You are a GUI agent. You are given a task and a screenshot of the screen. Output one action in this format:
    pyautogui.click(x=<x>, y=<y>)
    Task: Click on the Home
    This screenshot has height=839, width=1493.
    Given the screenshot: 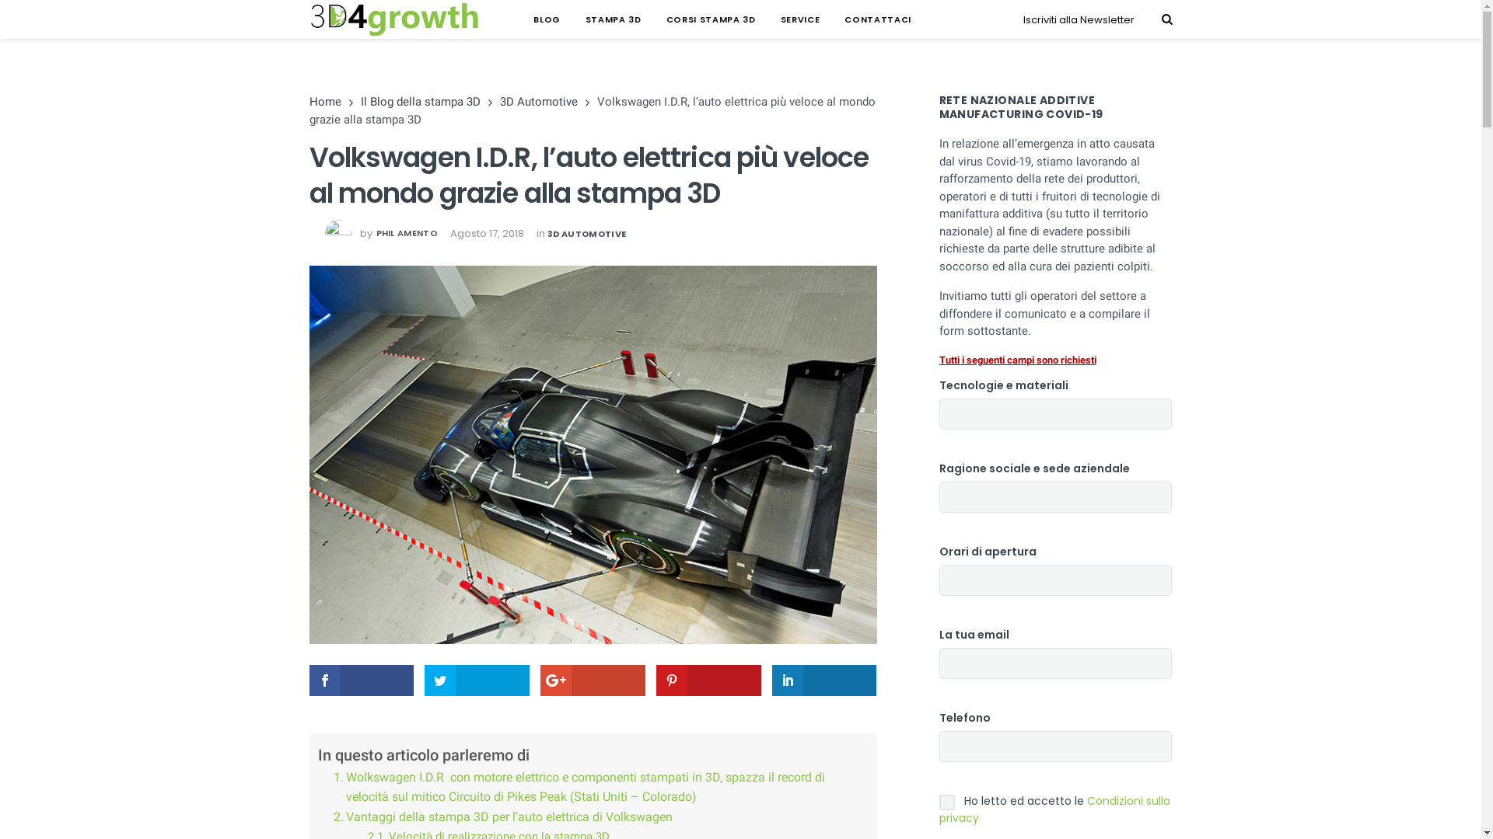 What is the action you would take?
    pyautogui.click(x=325, y=102)
    